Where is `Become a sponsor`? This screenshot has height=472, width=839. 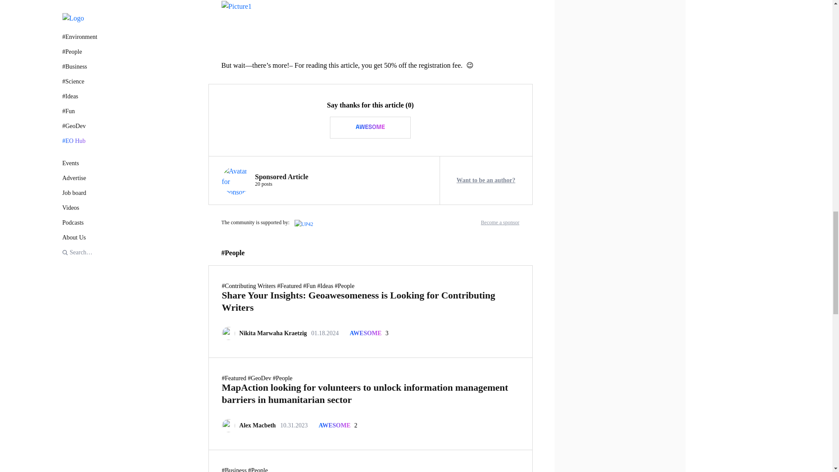 Become a sponsor is located at coordinates (500, 222).